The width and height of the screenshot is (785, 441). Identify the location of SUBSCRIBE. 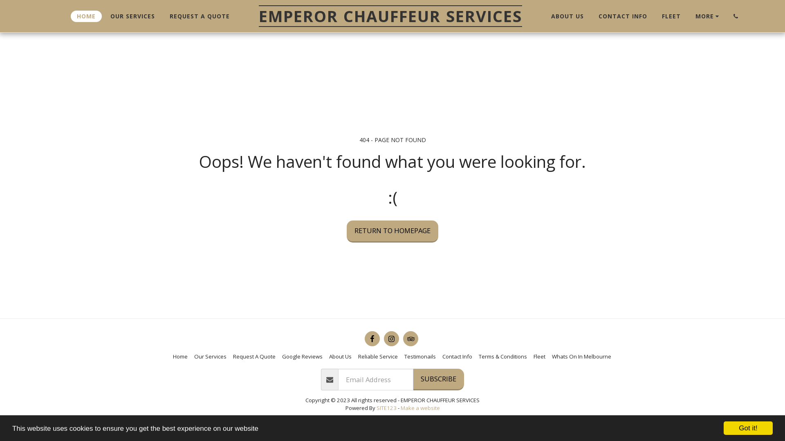
(438, 380).